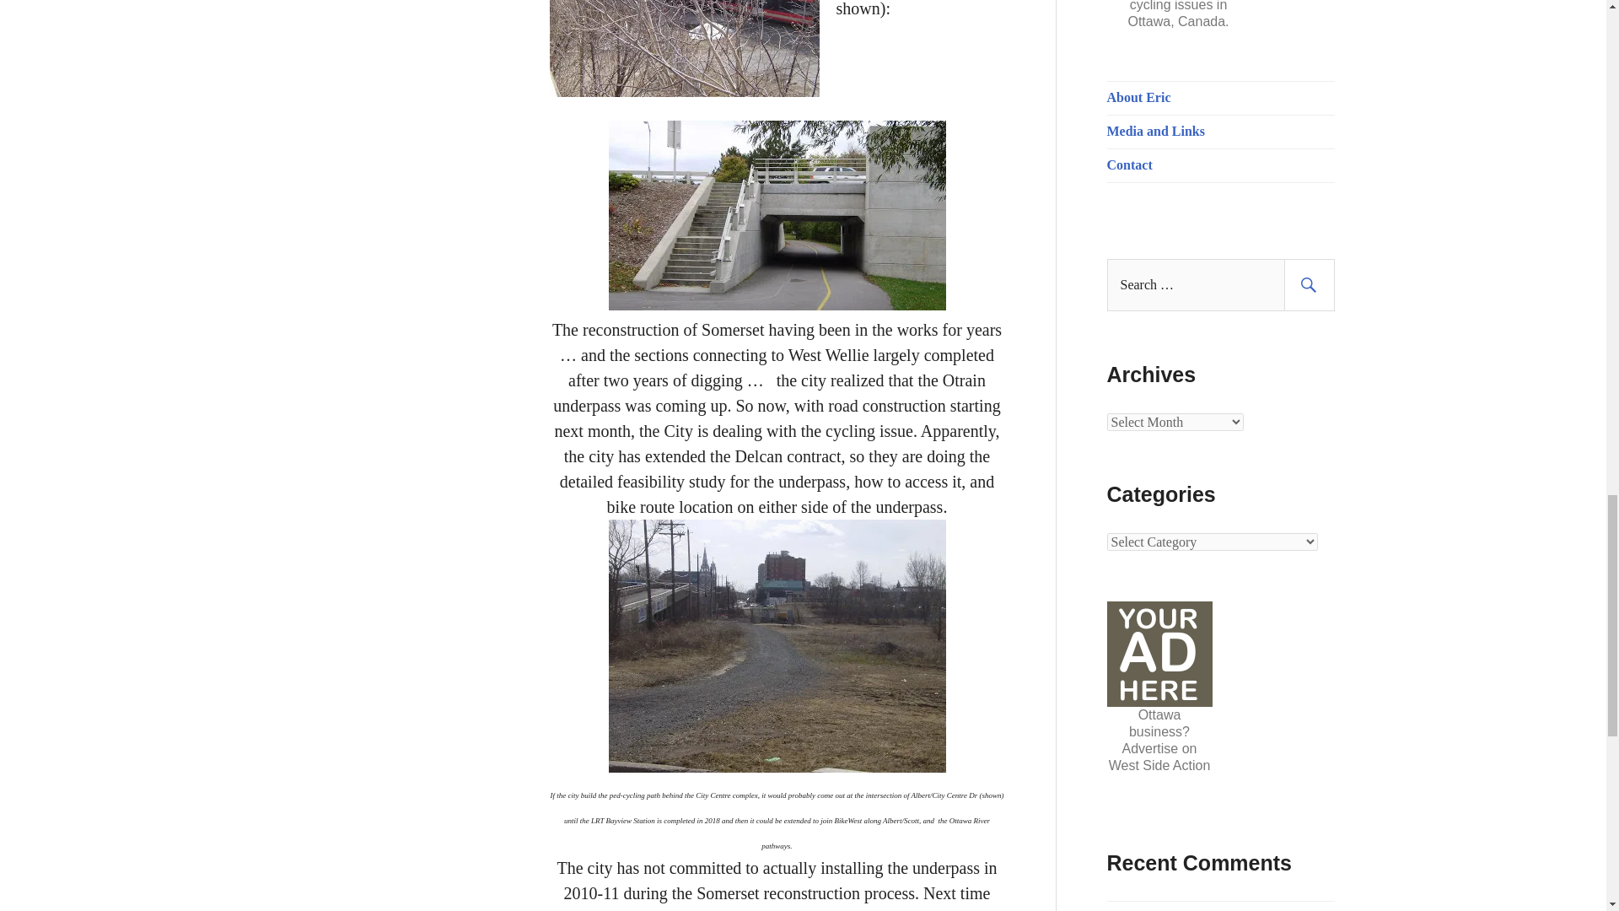  What do you see at coordinates (1159, 654) in the screenshot?
I see `Your Ad Here` at bounding box center [1159, 654].